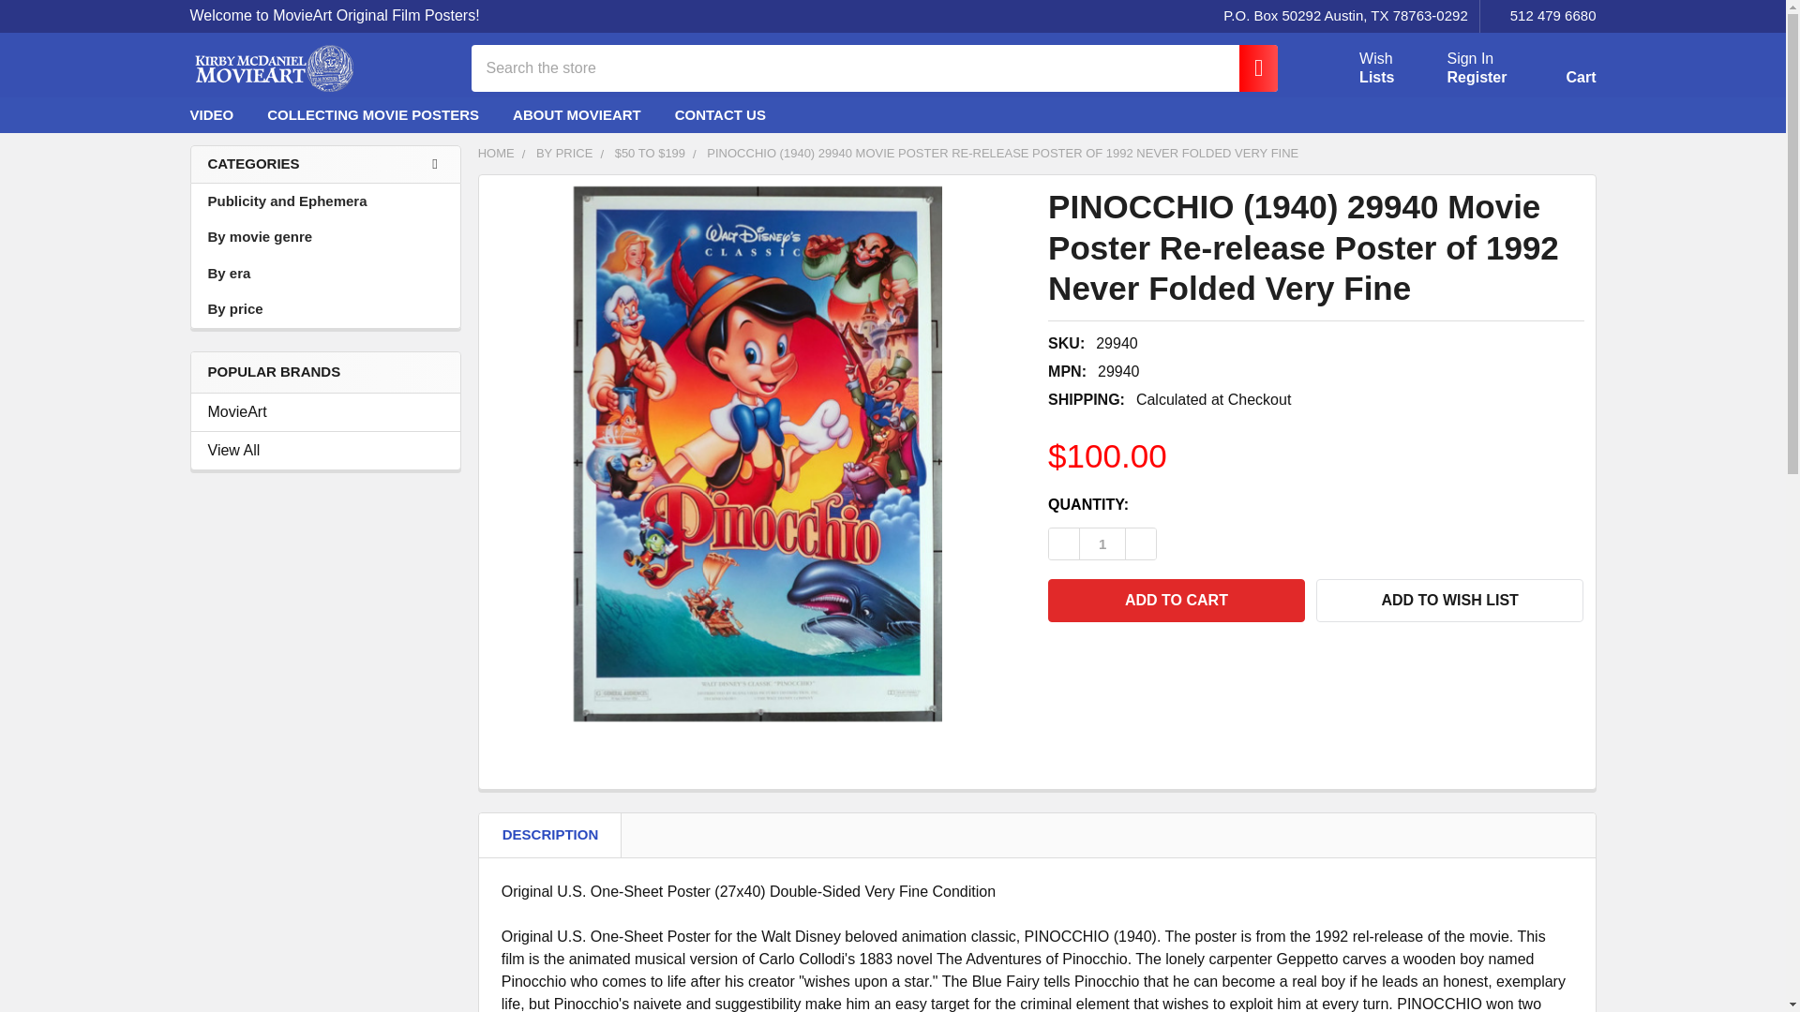  What do you see at coordinates (1579, 114) in the screenshot?
I see `Tumblr` at bounding box center [1579, 114].